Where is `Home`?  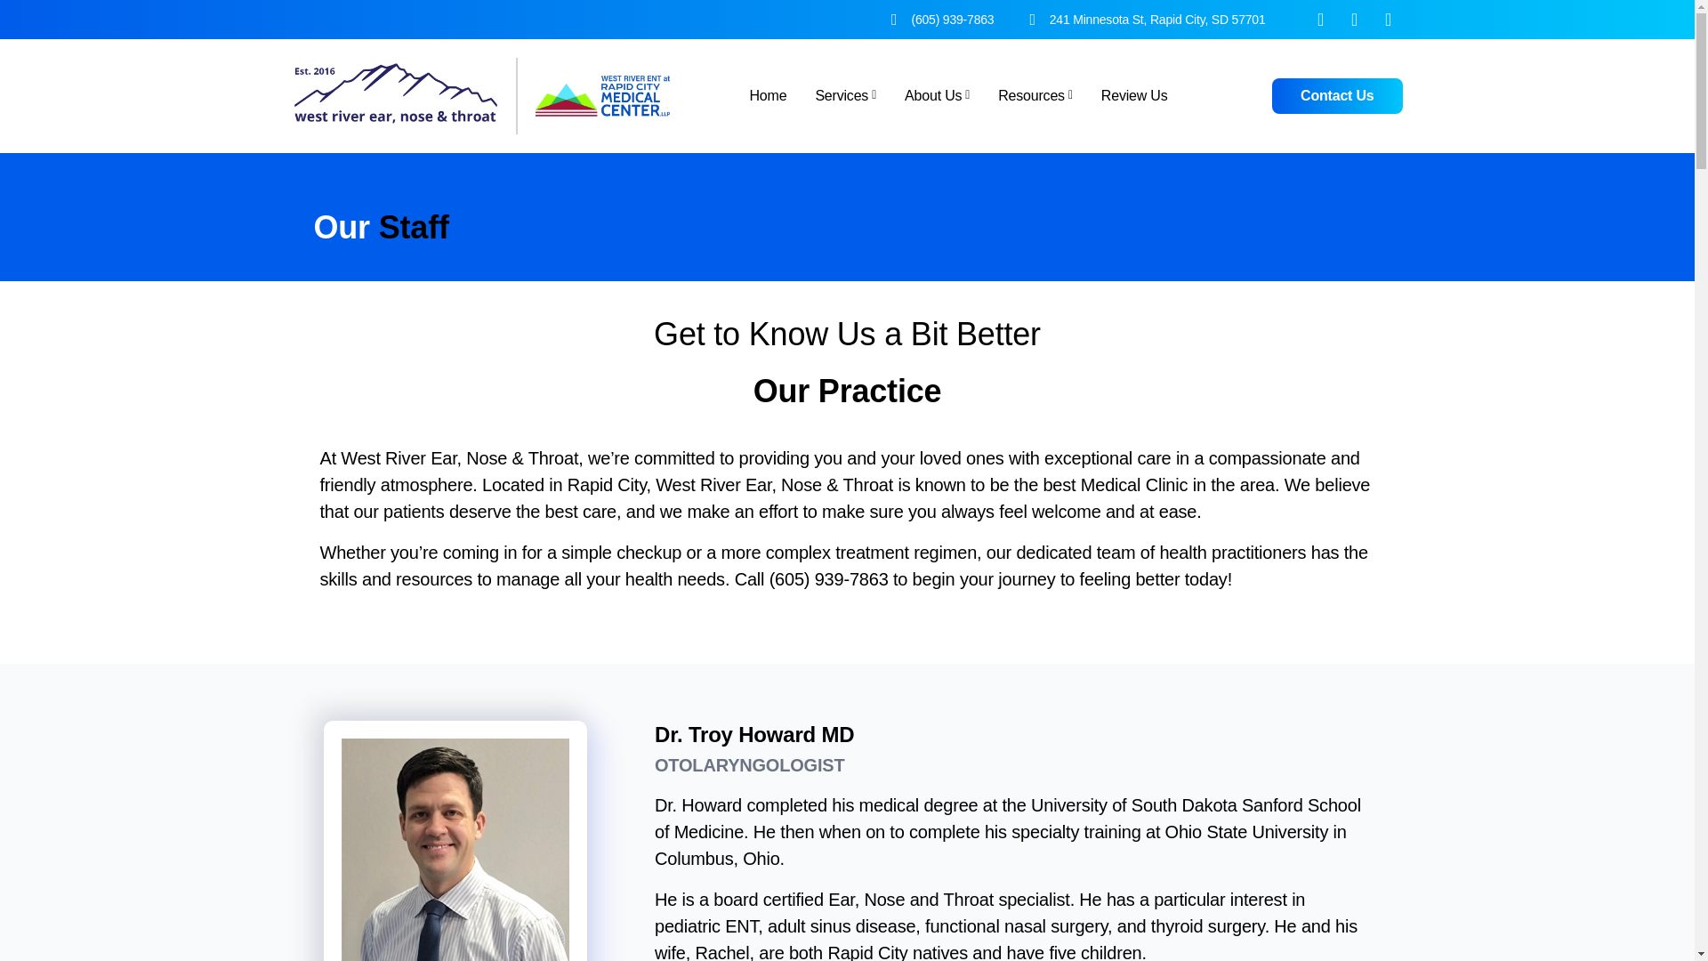
Home is located at coordinates (767, 95).